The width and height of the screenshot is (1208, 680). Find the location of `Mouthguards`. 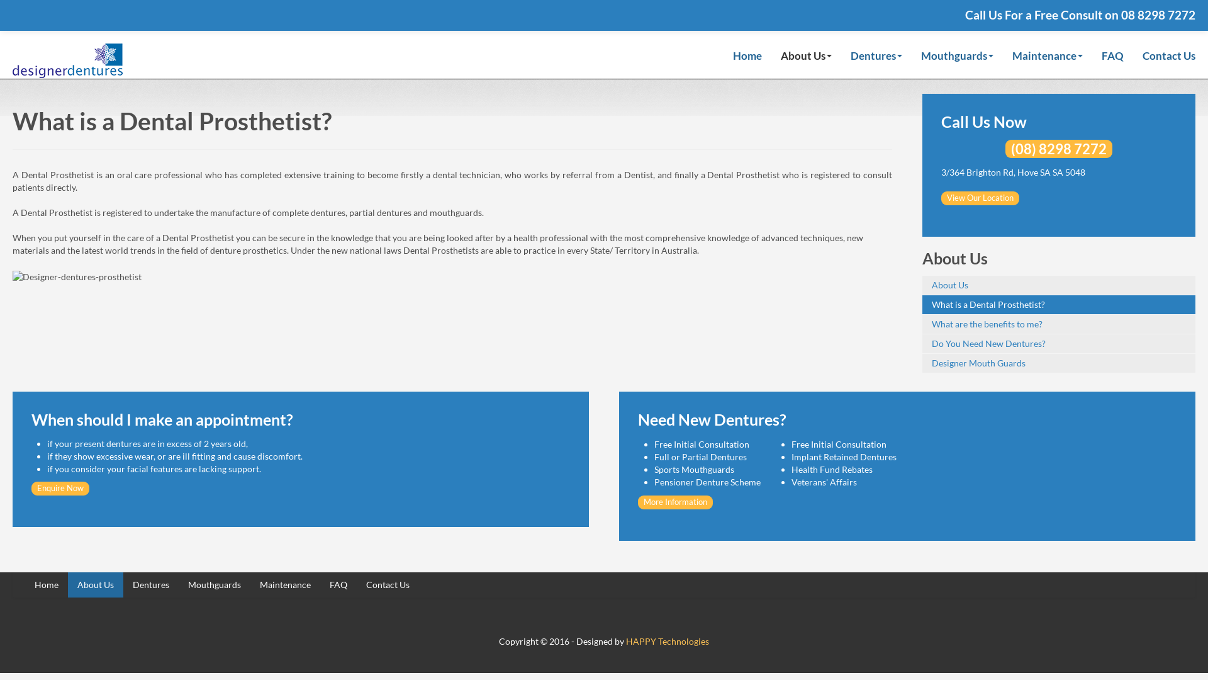

Mouthguards is located at coordinates (958, 59).